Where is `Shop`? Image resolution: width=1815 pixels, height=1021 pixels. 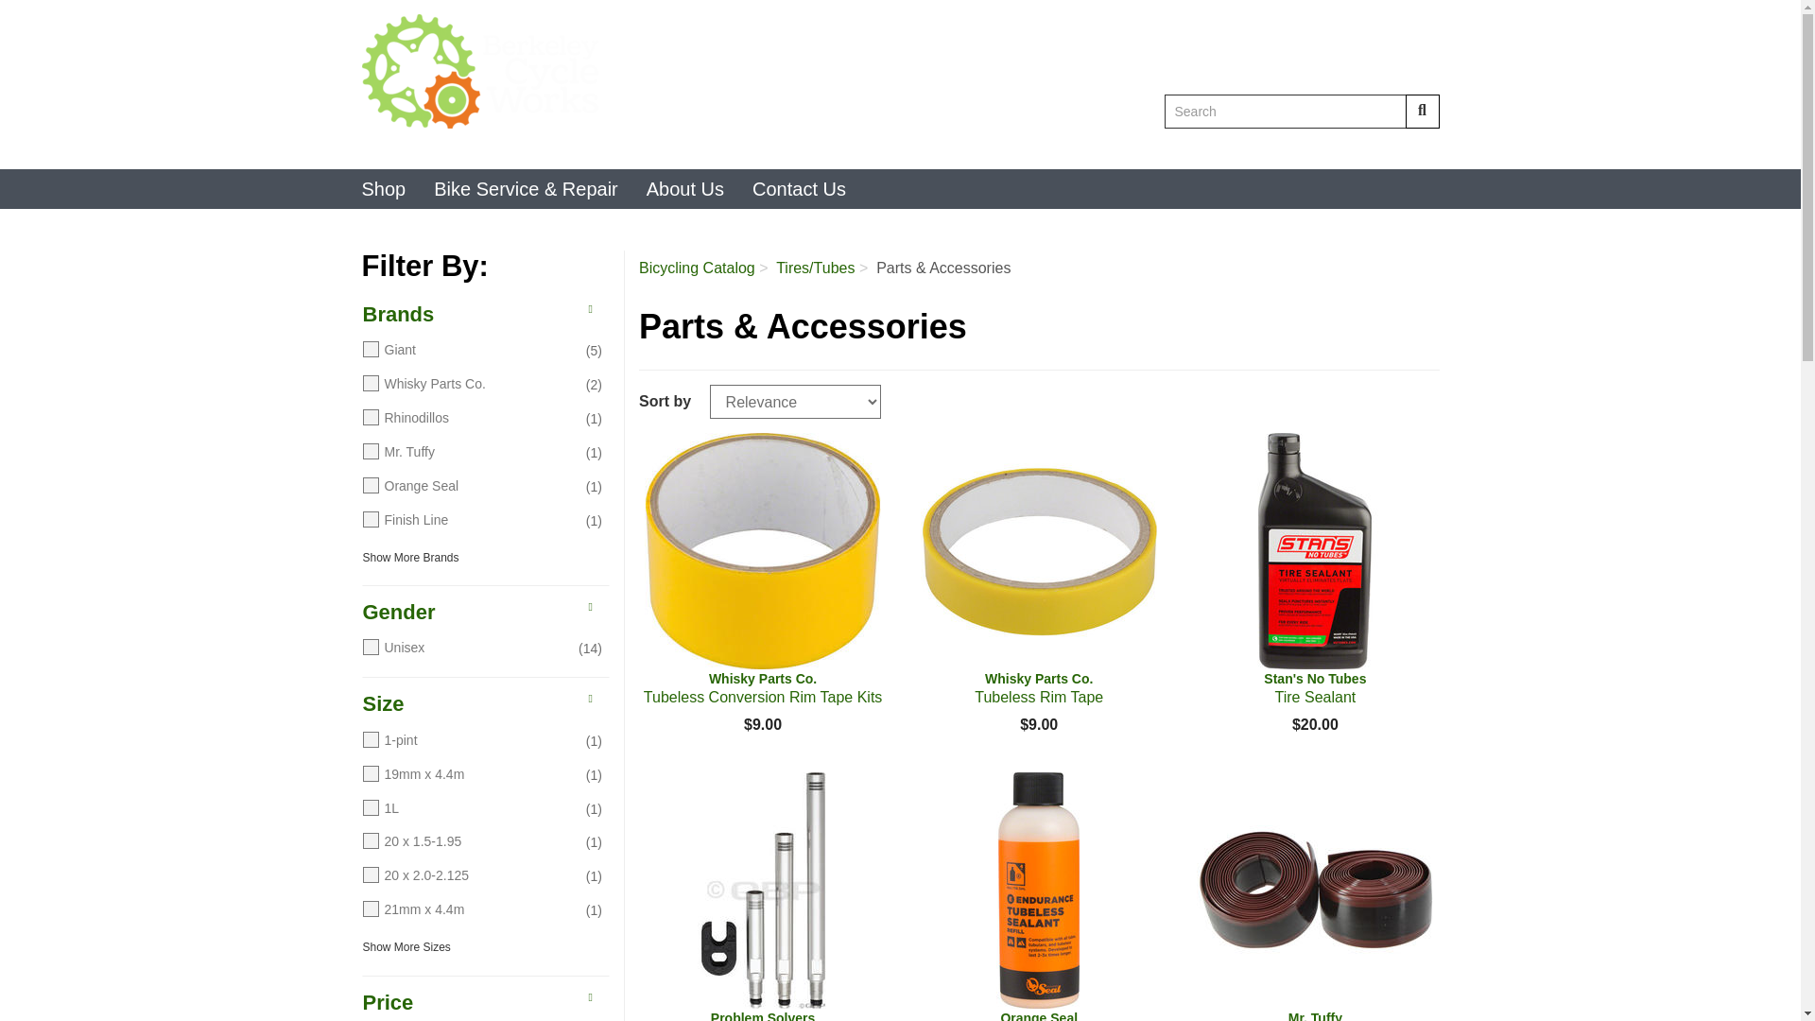
Shop is located at coordinates (1420, 147).